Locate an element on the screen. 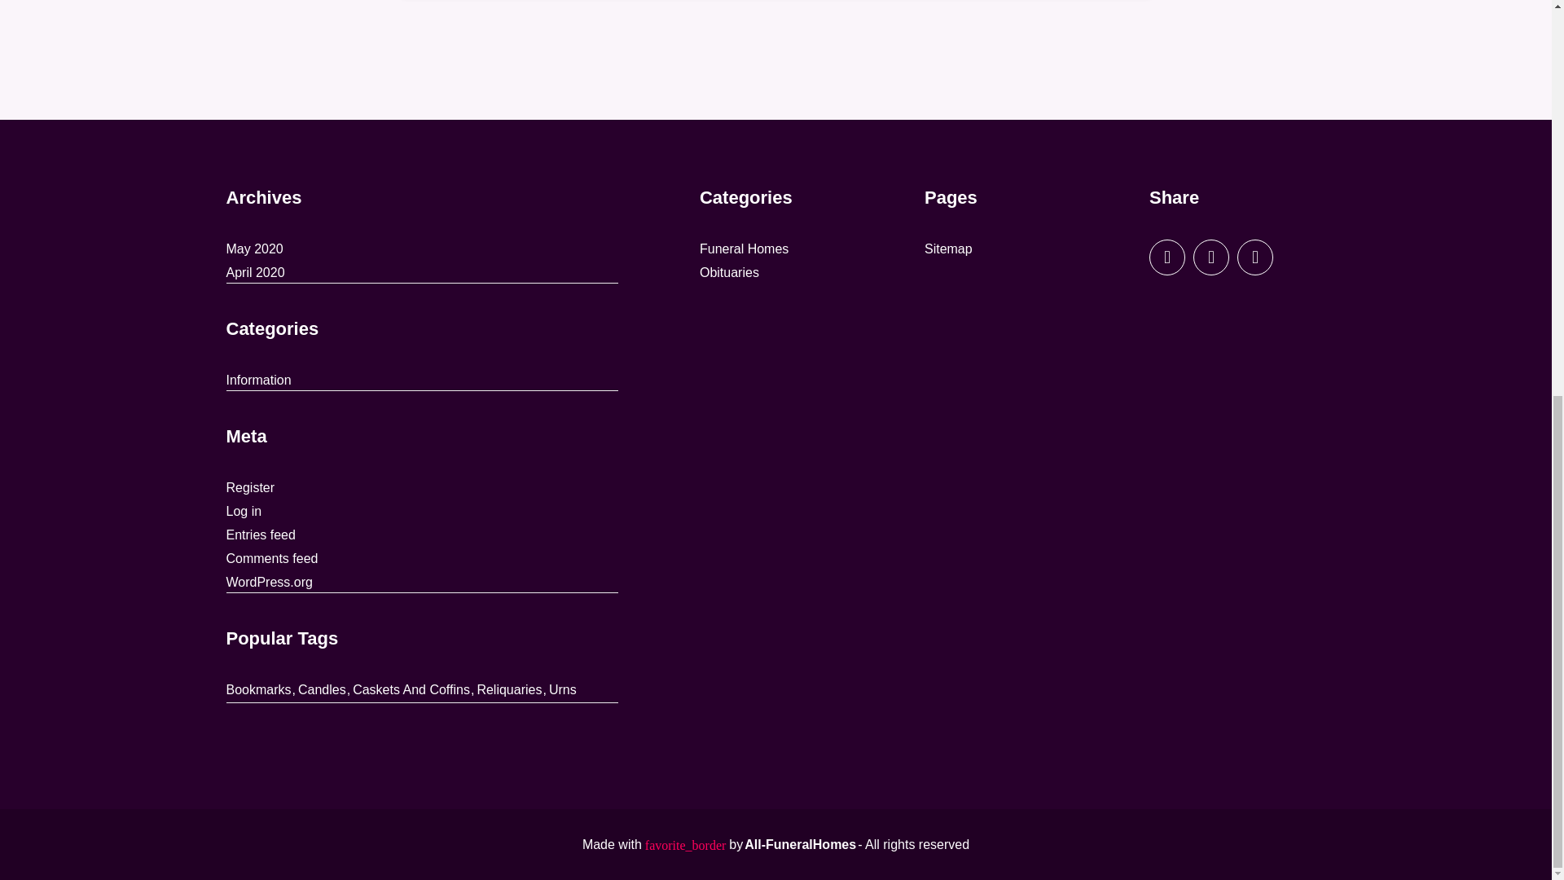 Image resolution: width=1564 pixels, height=880 pixels. Bookmarks is located at coordinates (259, 689).